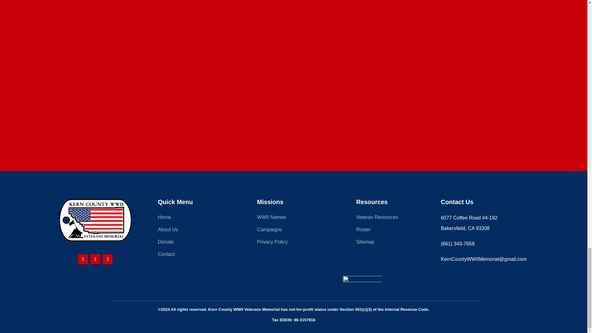 Image resolution: width=592 pixels, height=333 pixels. What do you see at coordinates (393, 218) in the screenshot?
I see `Veteran Resources` at bounding box center [393, 218].